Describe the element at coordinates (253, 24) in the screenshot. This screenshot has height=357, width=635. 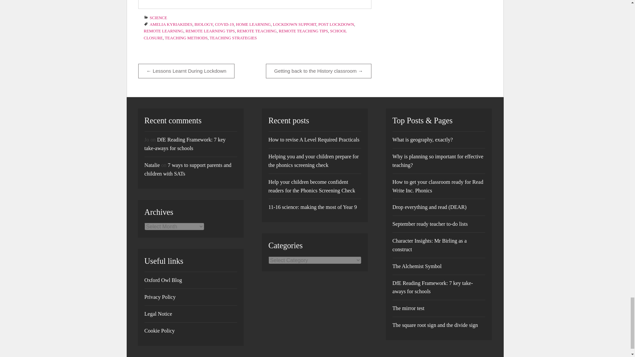
I see `HOME LEARNING` at that location.